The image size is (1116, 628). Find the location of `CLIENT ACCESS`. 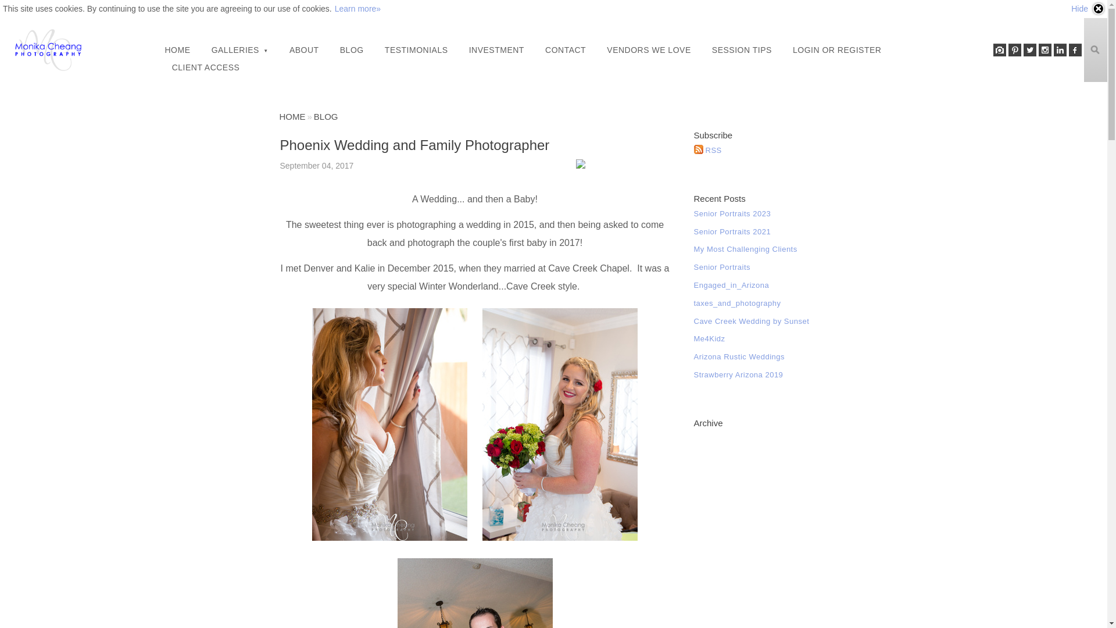

CLIENT ACCESS is located at coordinates (206, 67).